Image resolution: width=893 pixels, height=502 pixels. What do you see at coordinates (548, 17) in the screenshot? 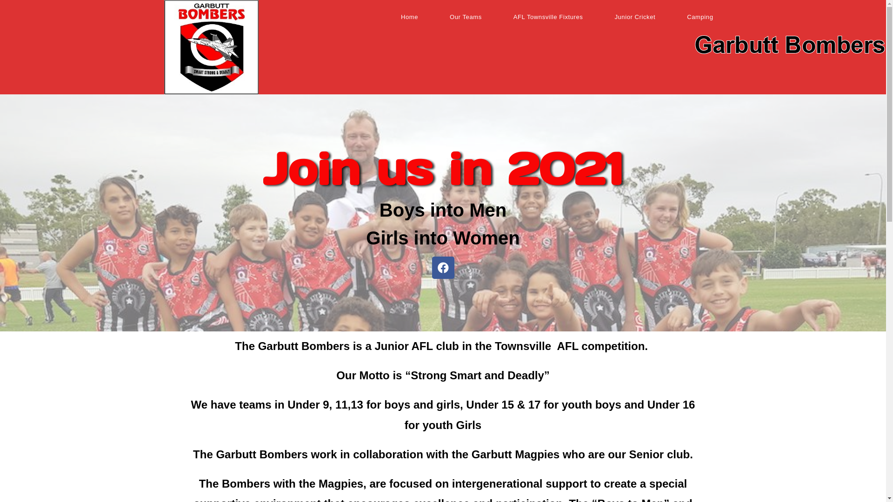
I see `AFL Townsville Fixtures` at bounding box center [548, 17].